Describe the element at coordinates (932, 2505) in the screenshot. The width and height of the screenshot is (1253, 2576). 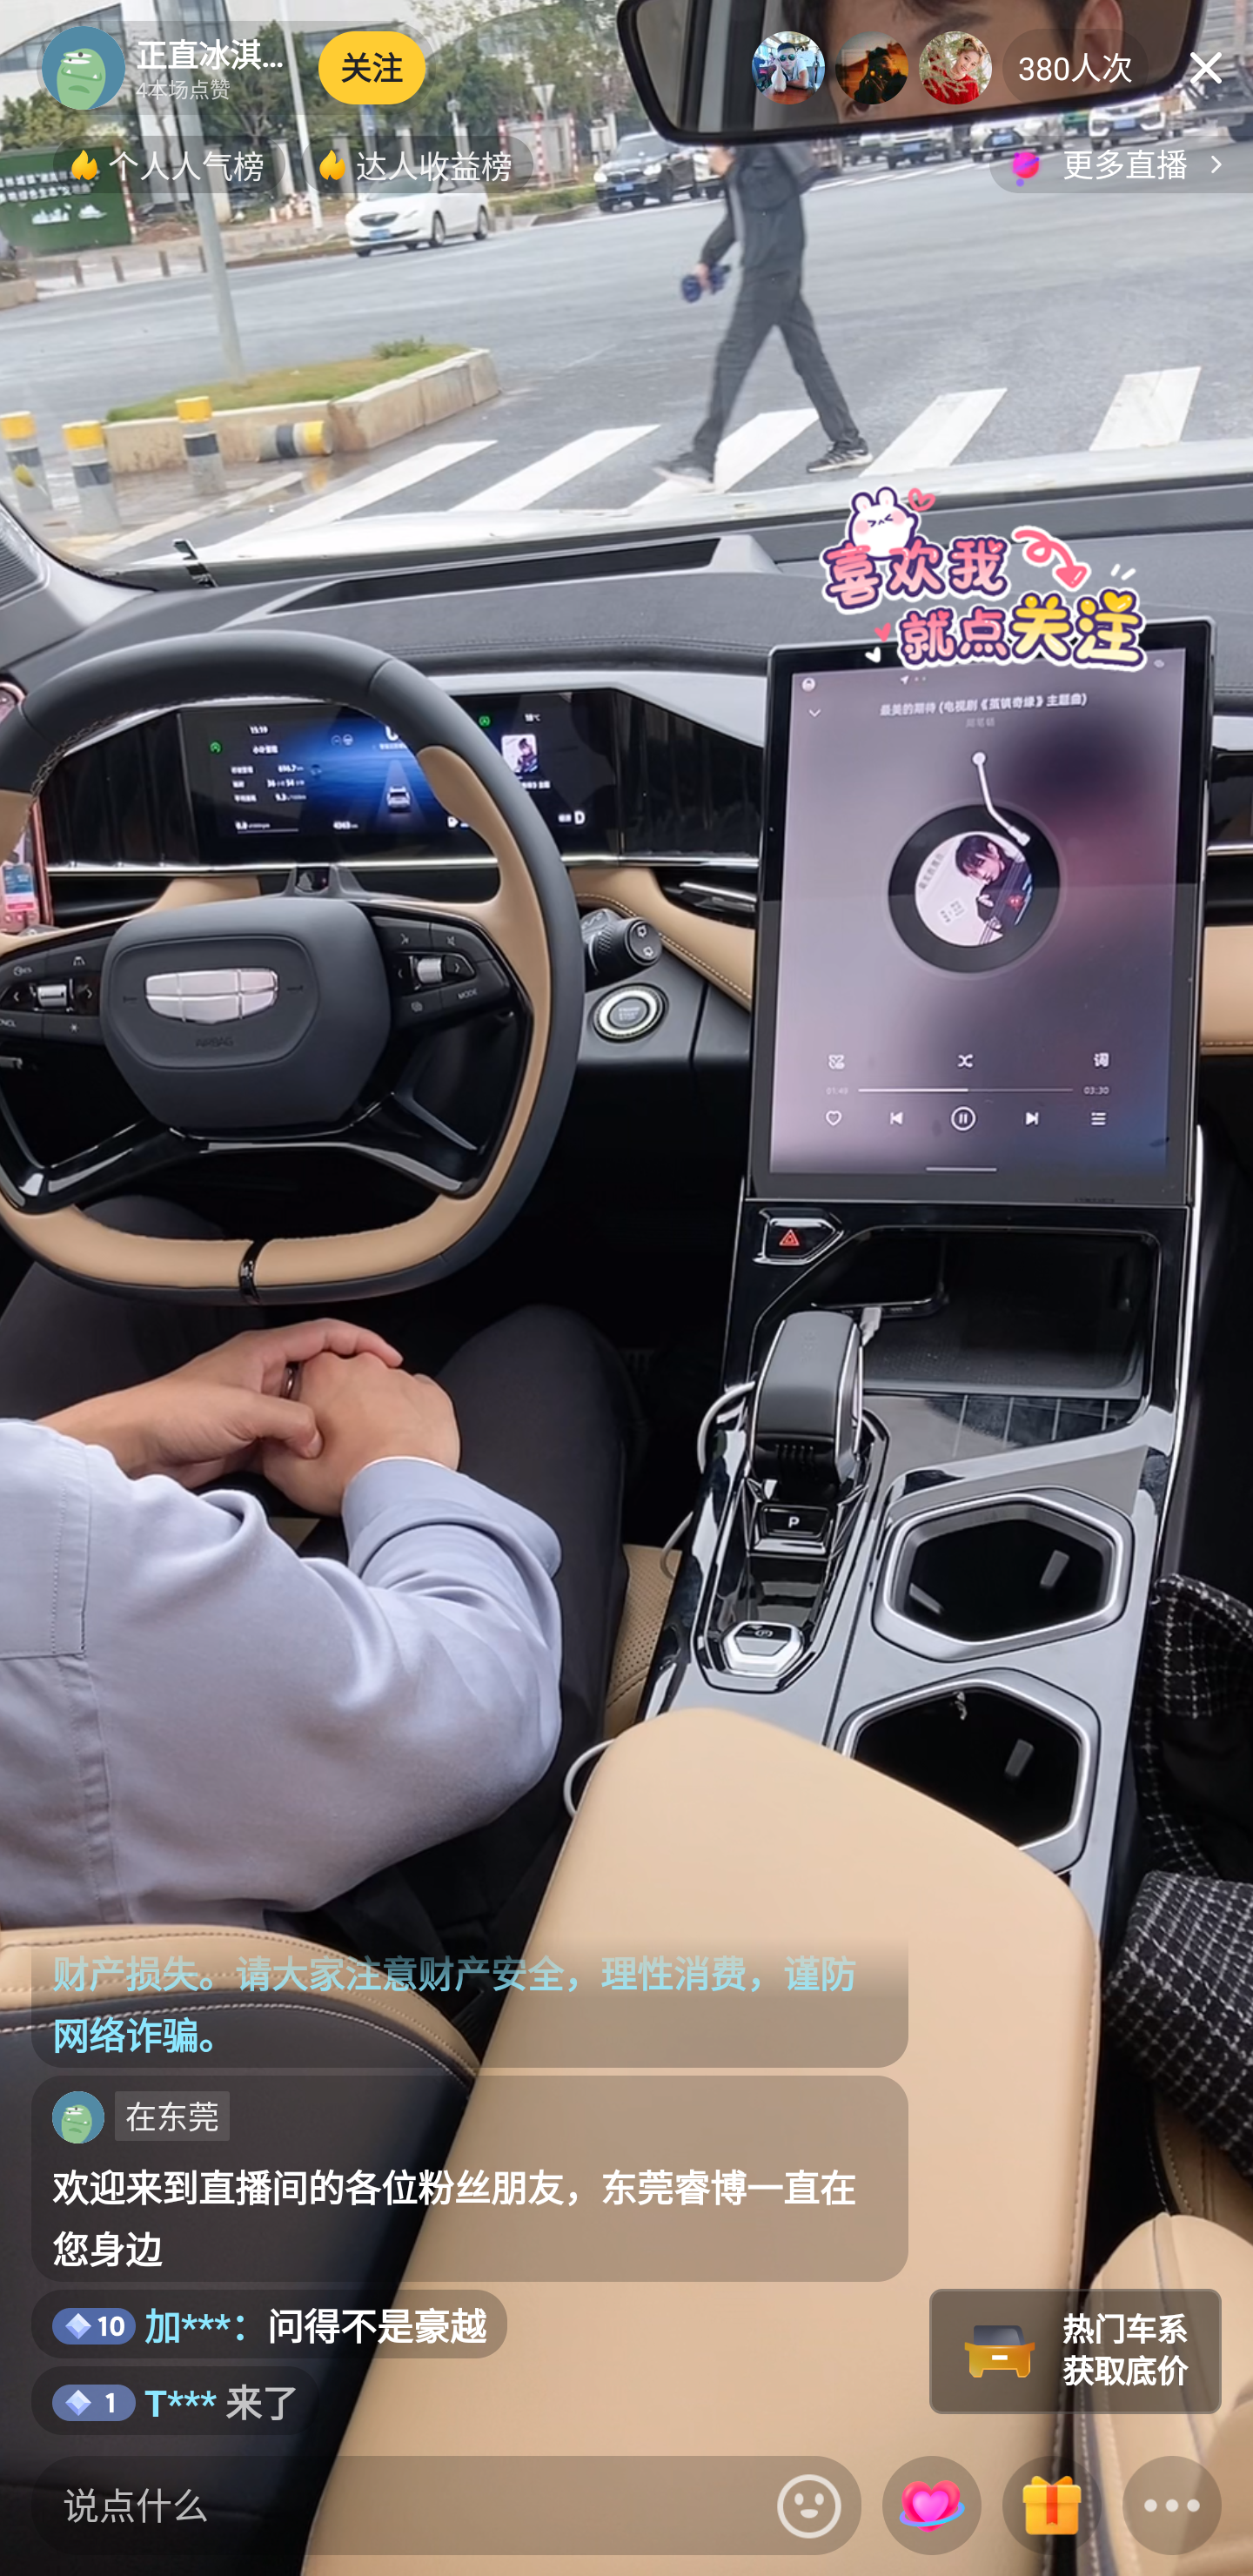
I see `小心心` at that location.